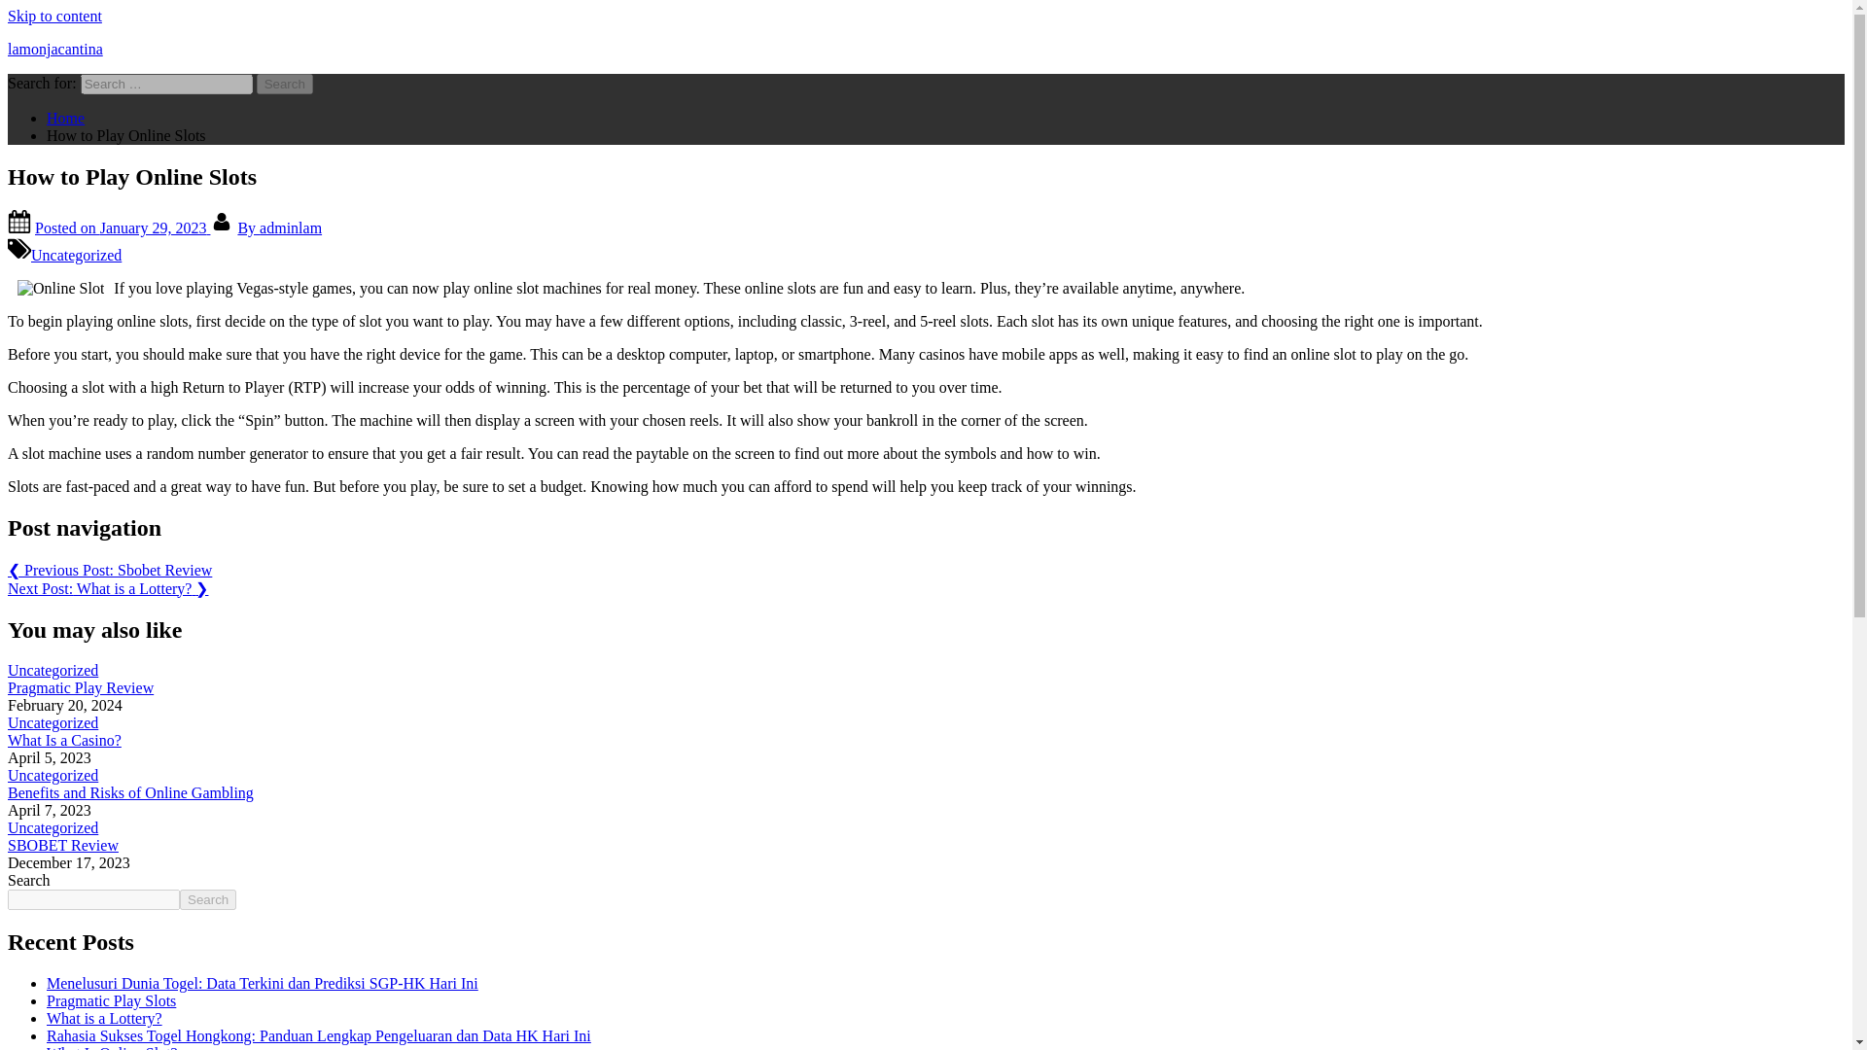 This screenshot has height=1050, width=1867. Describe the element at coordinates (62, 845) in the screenshot. I see `SBOBET Review` at that location.